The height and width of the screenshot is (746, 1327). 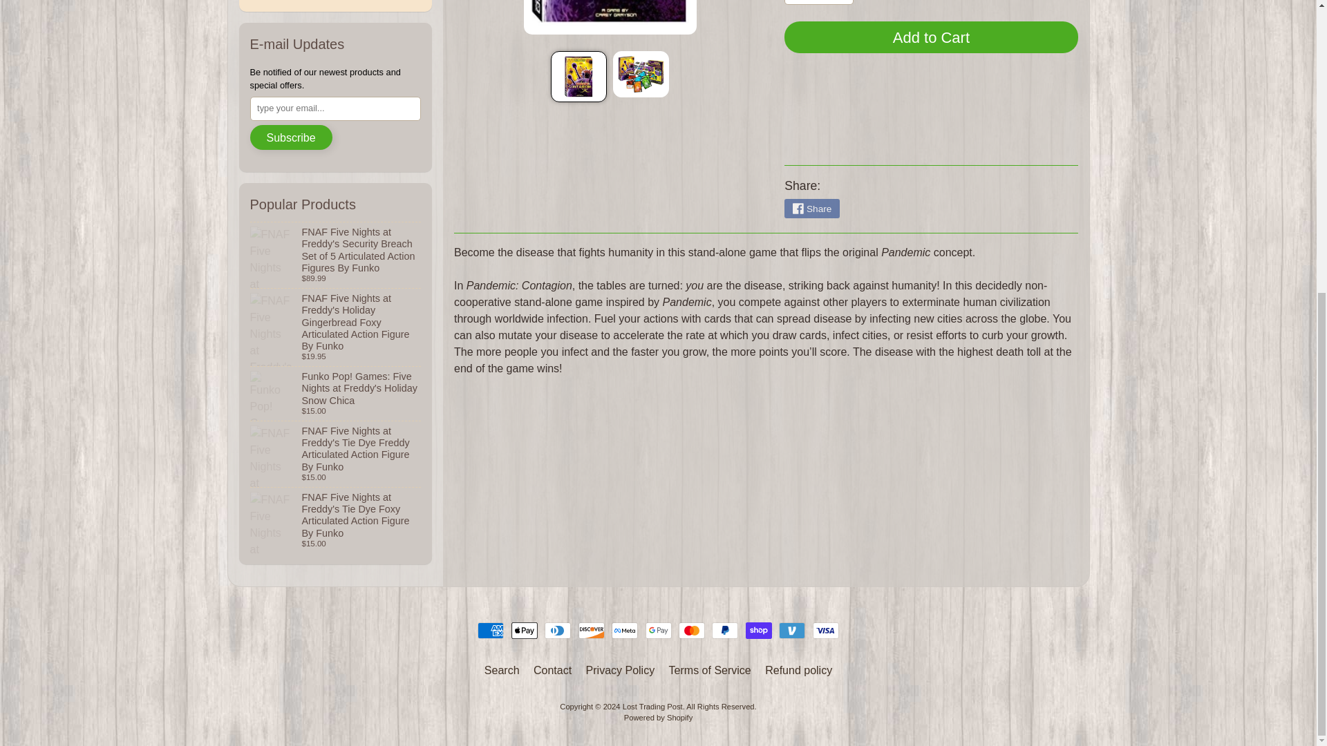 What do you see at coordinates (641, 75) in the screenshot?
I see `Pandemic: Contagion Expansion` at bounding box center [641, 75].